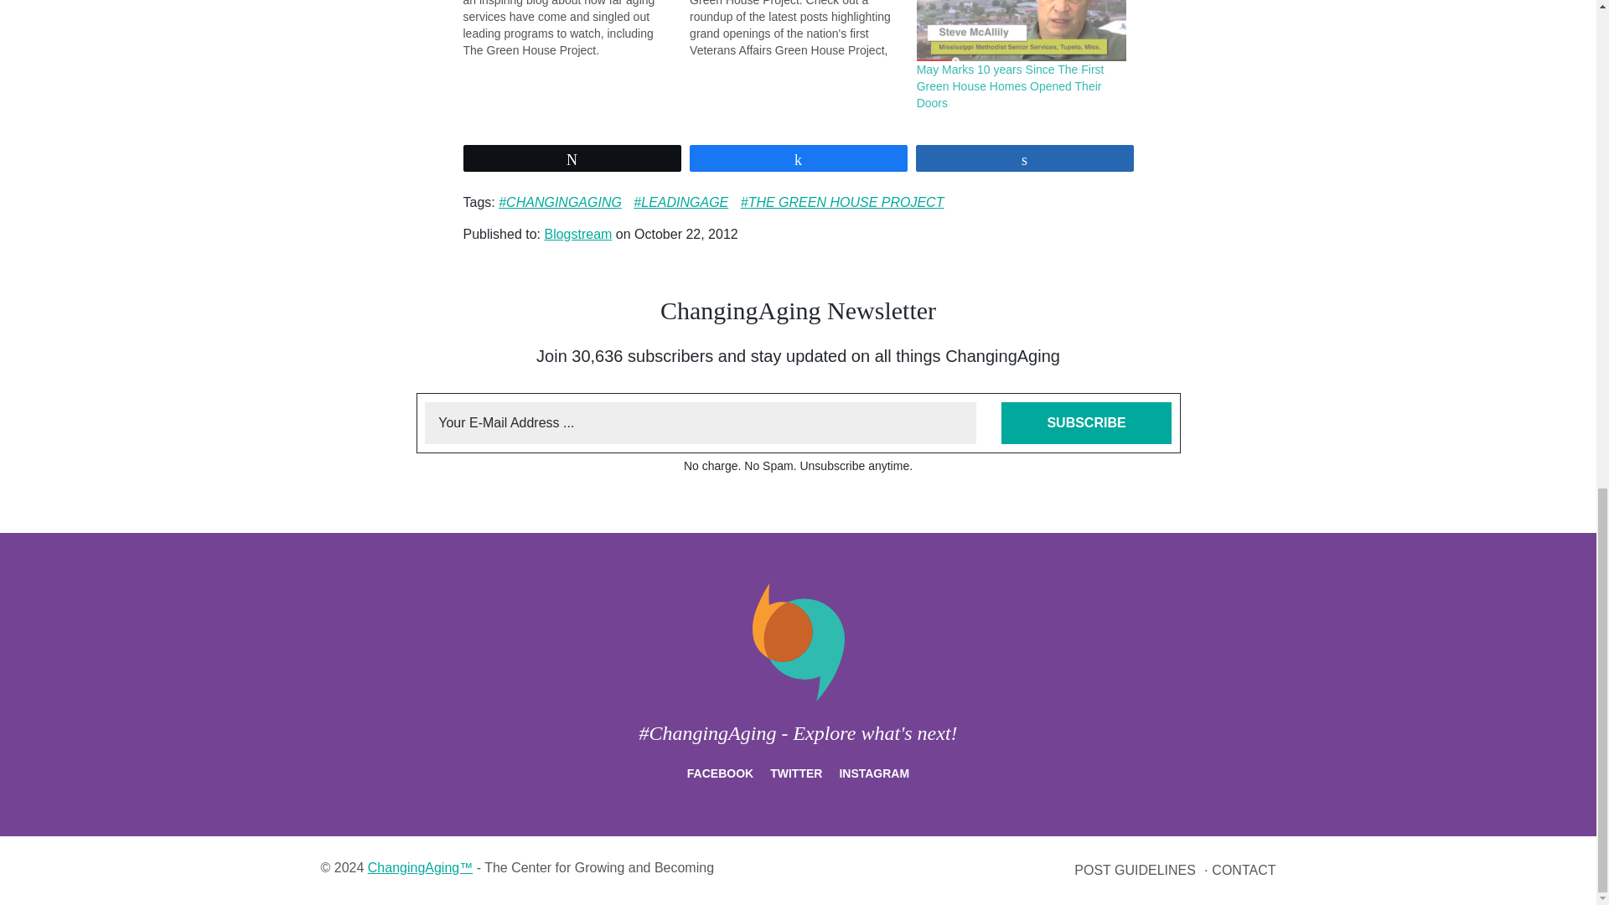 The width and height of the screenshot is (1609, 905). Describe the element at coordinates (560, 202) in the screenshot. I see `CHANGINGAGING` at that location.